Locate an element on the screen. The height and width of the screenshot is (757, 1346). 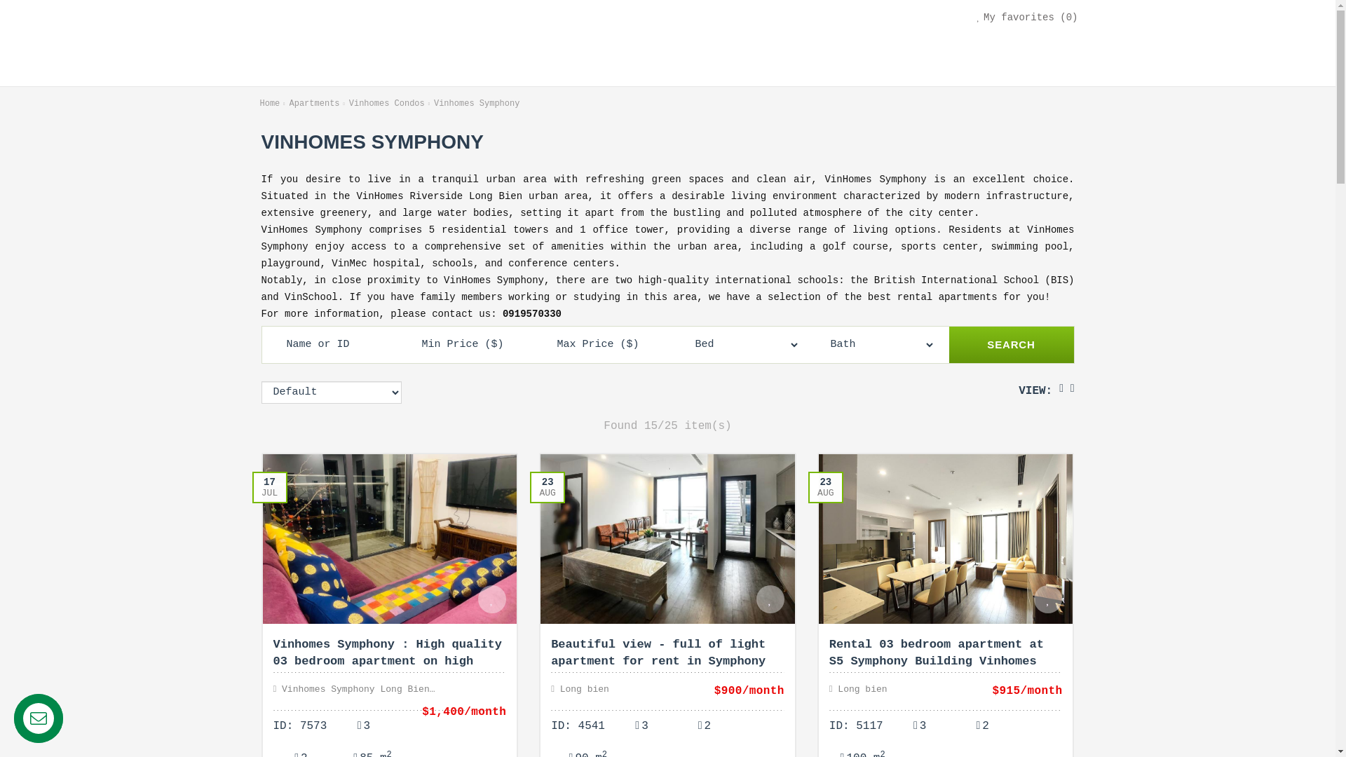
Add to my wishlist is located at coordinates (491, 599).